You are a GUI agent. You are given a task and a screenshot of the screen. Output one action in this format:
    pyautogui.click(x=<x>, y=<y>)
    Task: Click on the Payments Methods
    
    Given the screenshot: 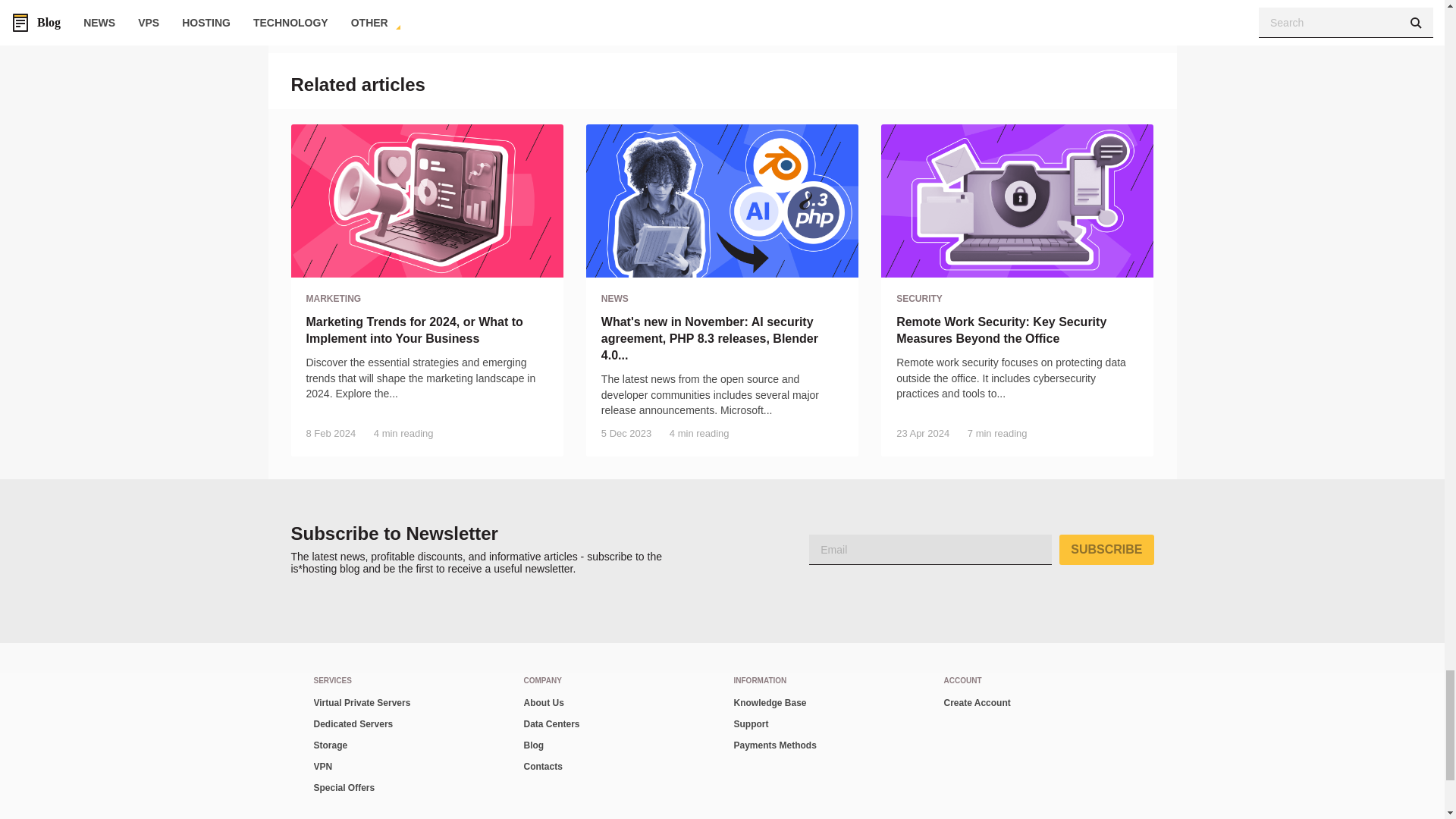 What is the action you would take?
    pyautogui.click(x=827, y=745)
    